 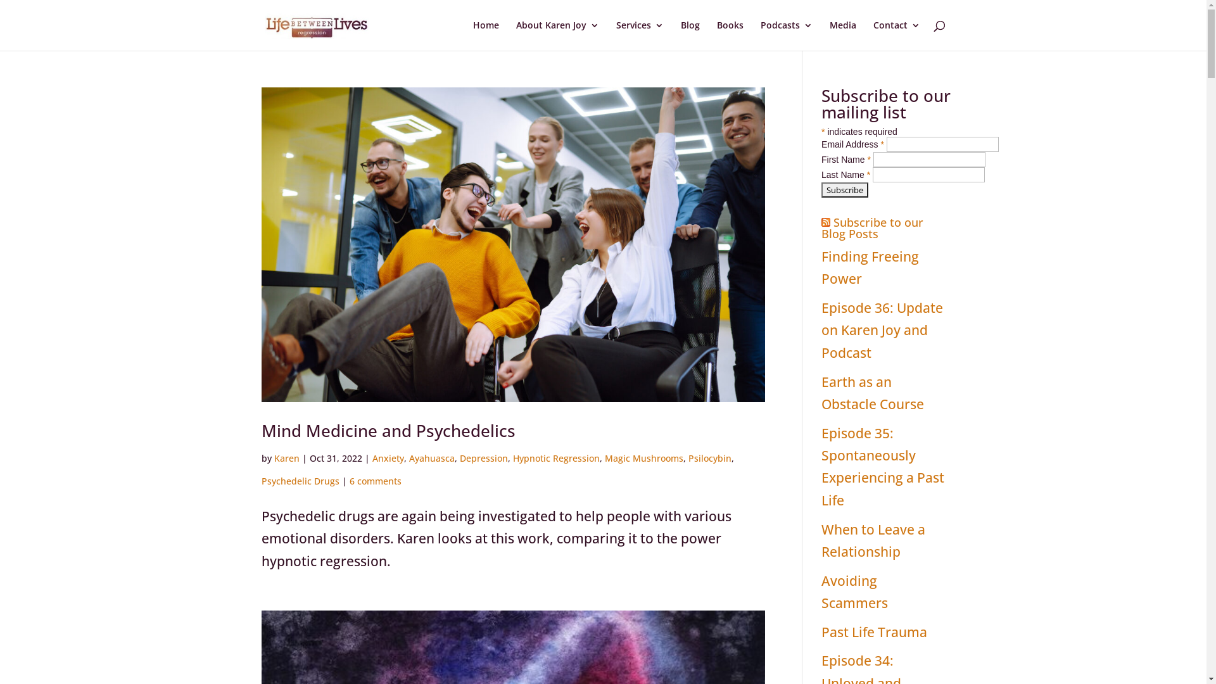 I want to click on Contact, so click(x=896, y=35).